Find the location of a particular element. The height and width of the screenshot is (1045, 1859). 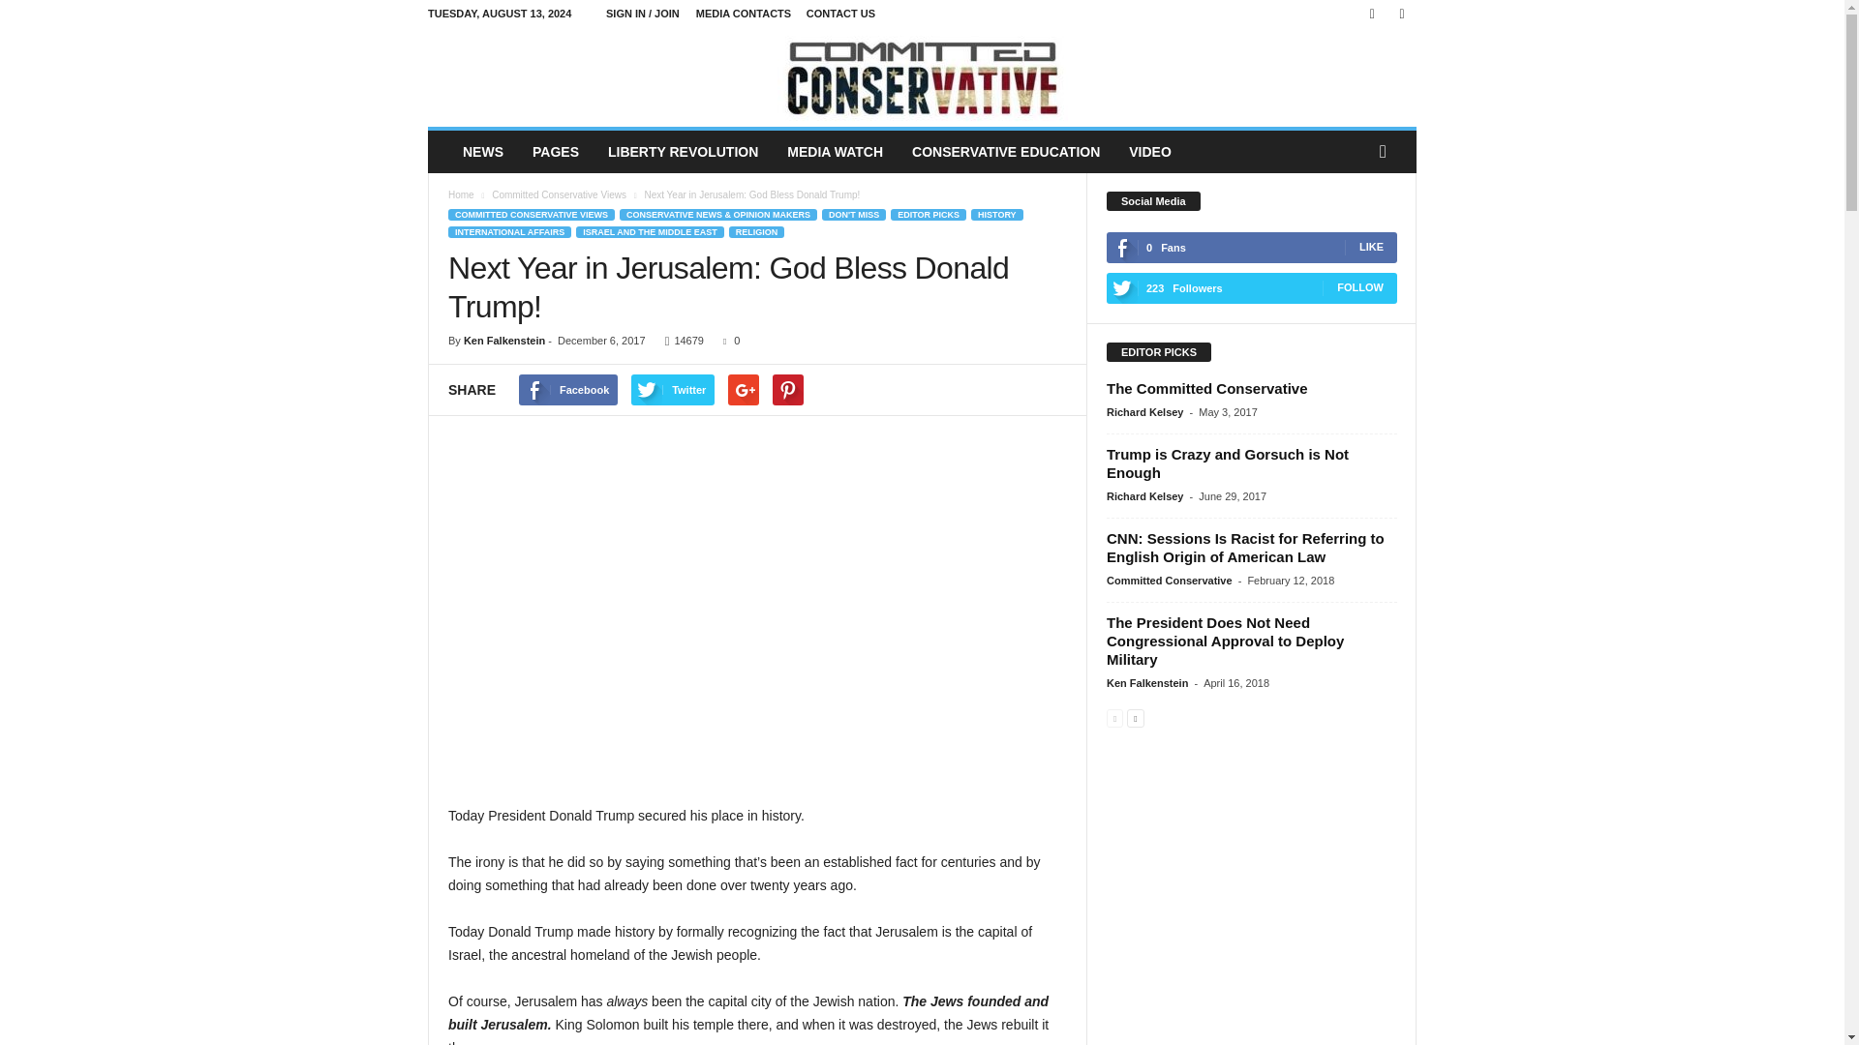

PAGES is located at coordinates (556, 152).